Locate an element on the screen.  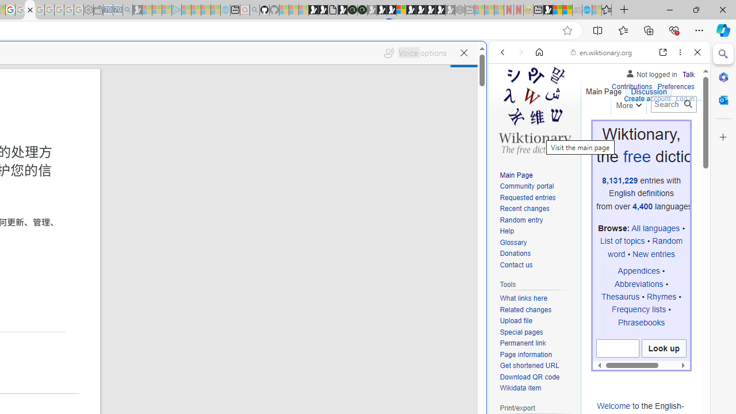
Glossary is located at coordinates (513, 242).